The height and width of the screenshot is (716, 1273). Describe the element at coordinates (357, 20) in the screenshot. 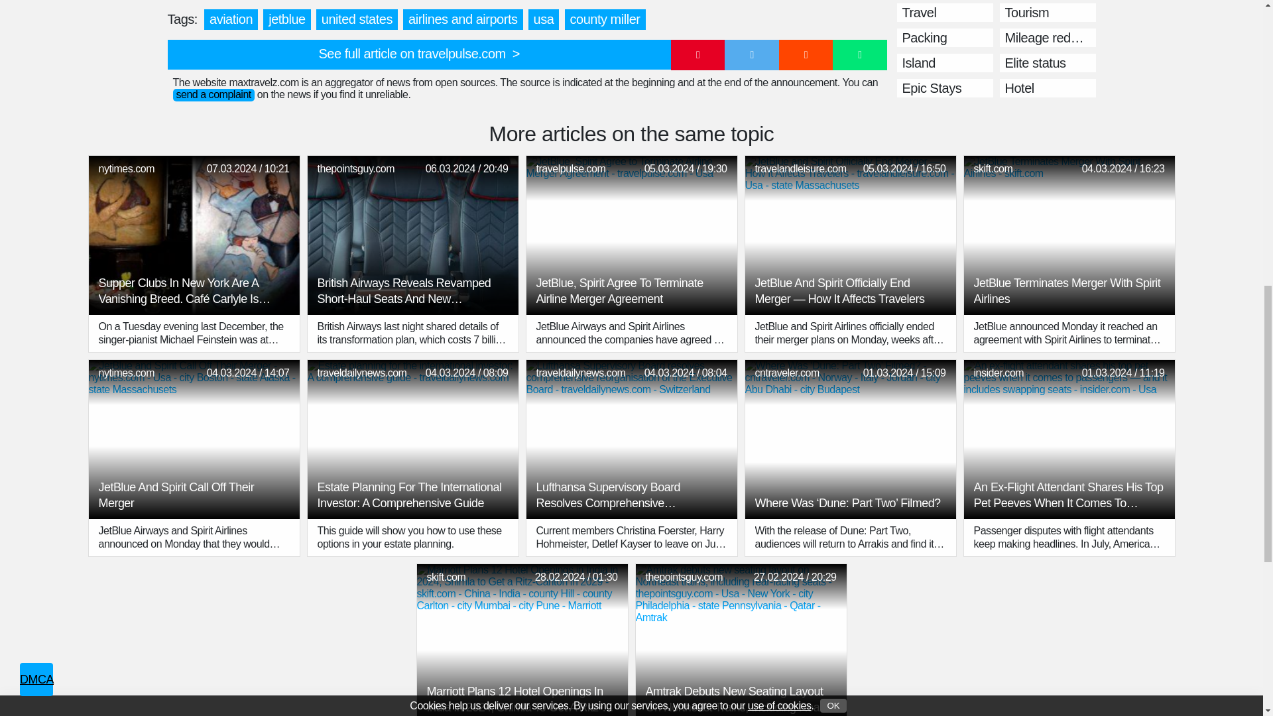

I see `united states` at that location.